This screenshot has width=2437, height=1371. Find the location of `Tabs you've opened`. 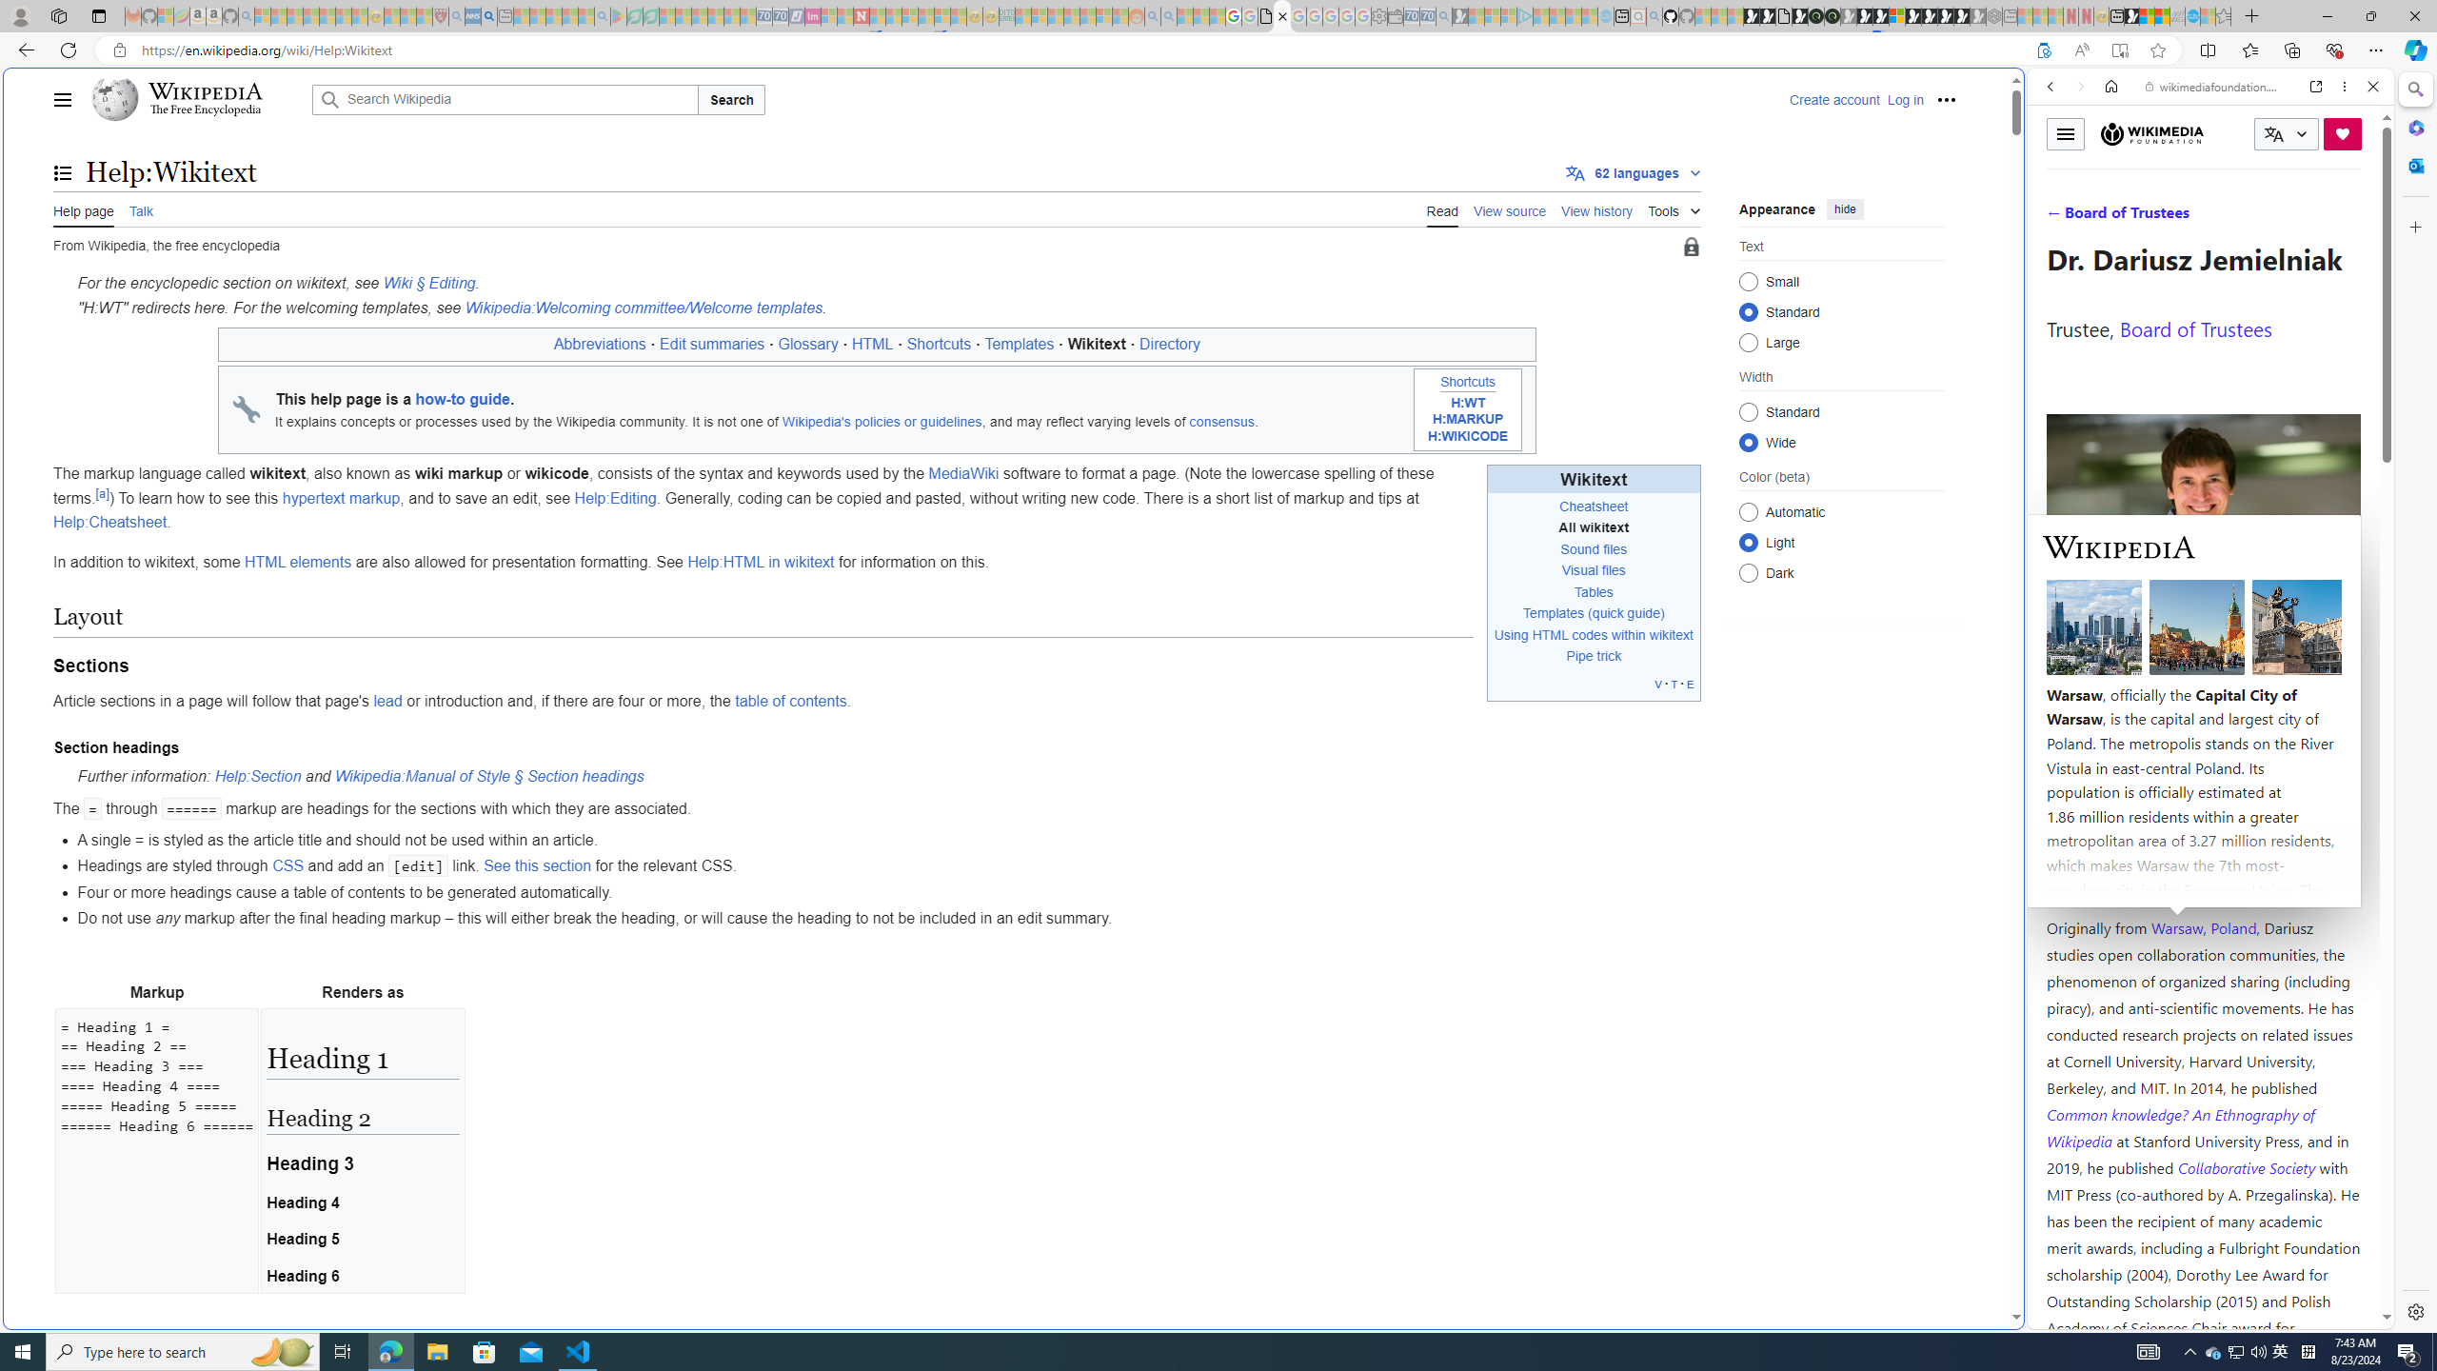

Tabs you've opened is located at coordinates (1483, 253).